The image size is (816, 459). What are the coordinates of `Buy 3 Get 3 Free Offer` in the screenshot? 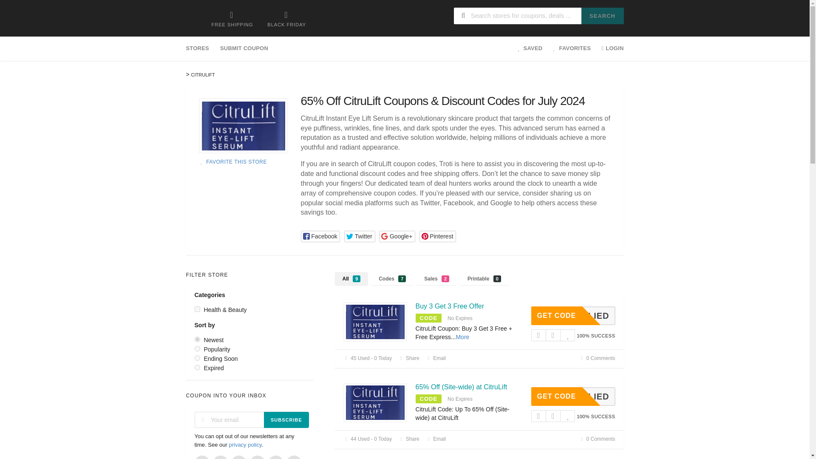 It's located at (462, 337).